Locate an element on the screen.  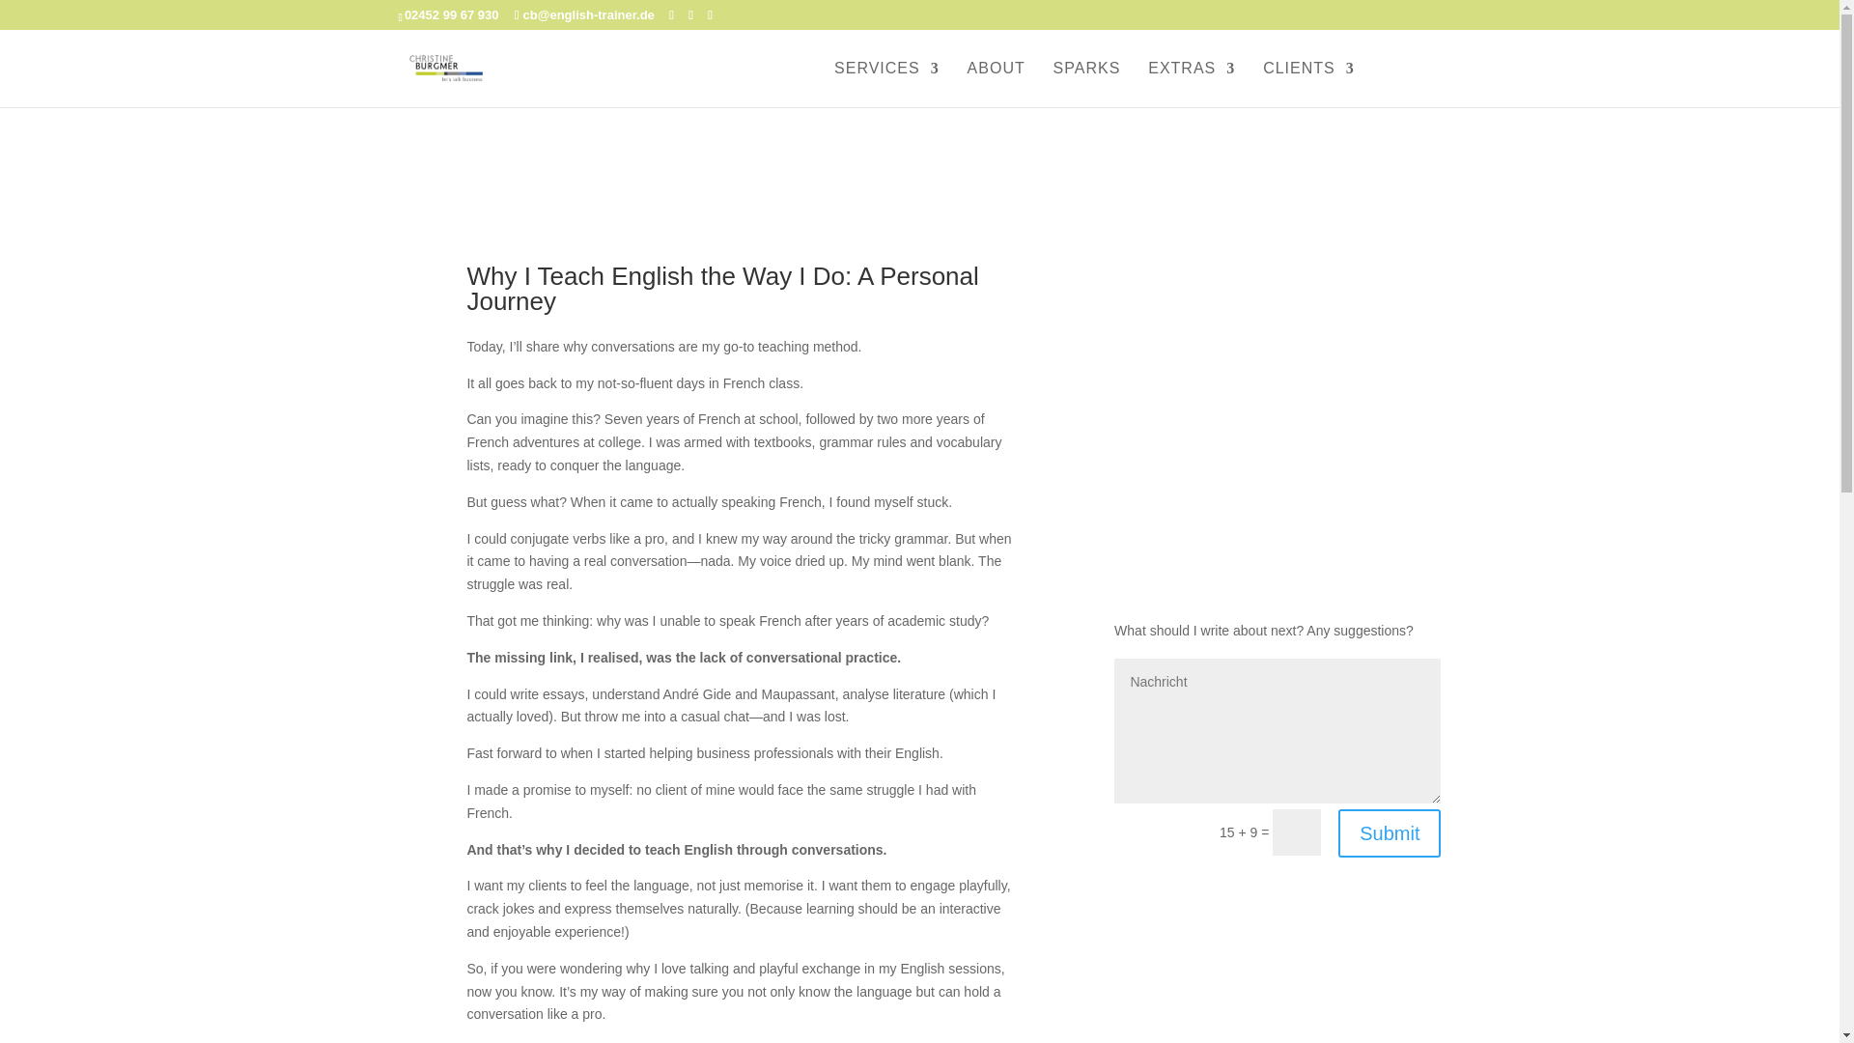
CLIENTS is located at coordinates (1308, 84).